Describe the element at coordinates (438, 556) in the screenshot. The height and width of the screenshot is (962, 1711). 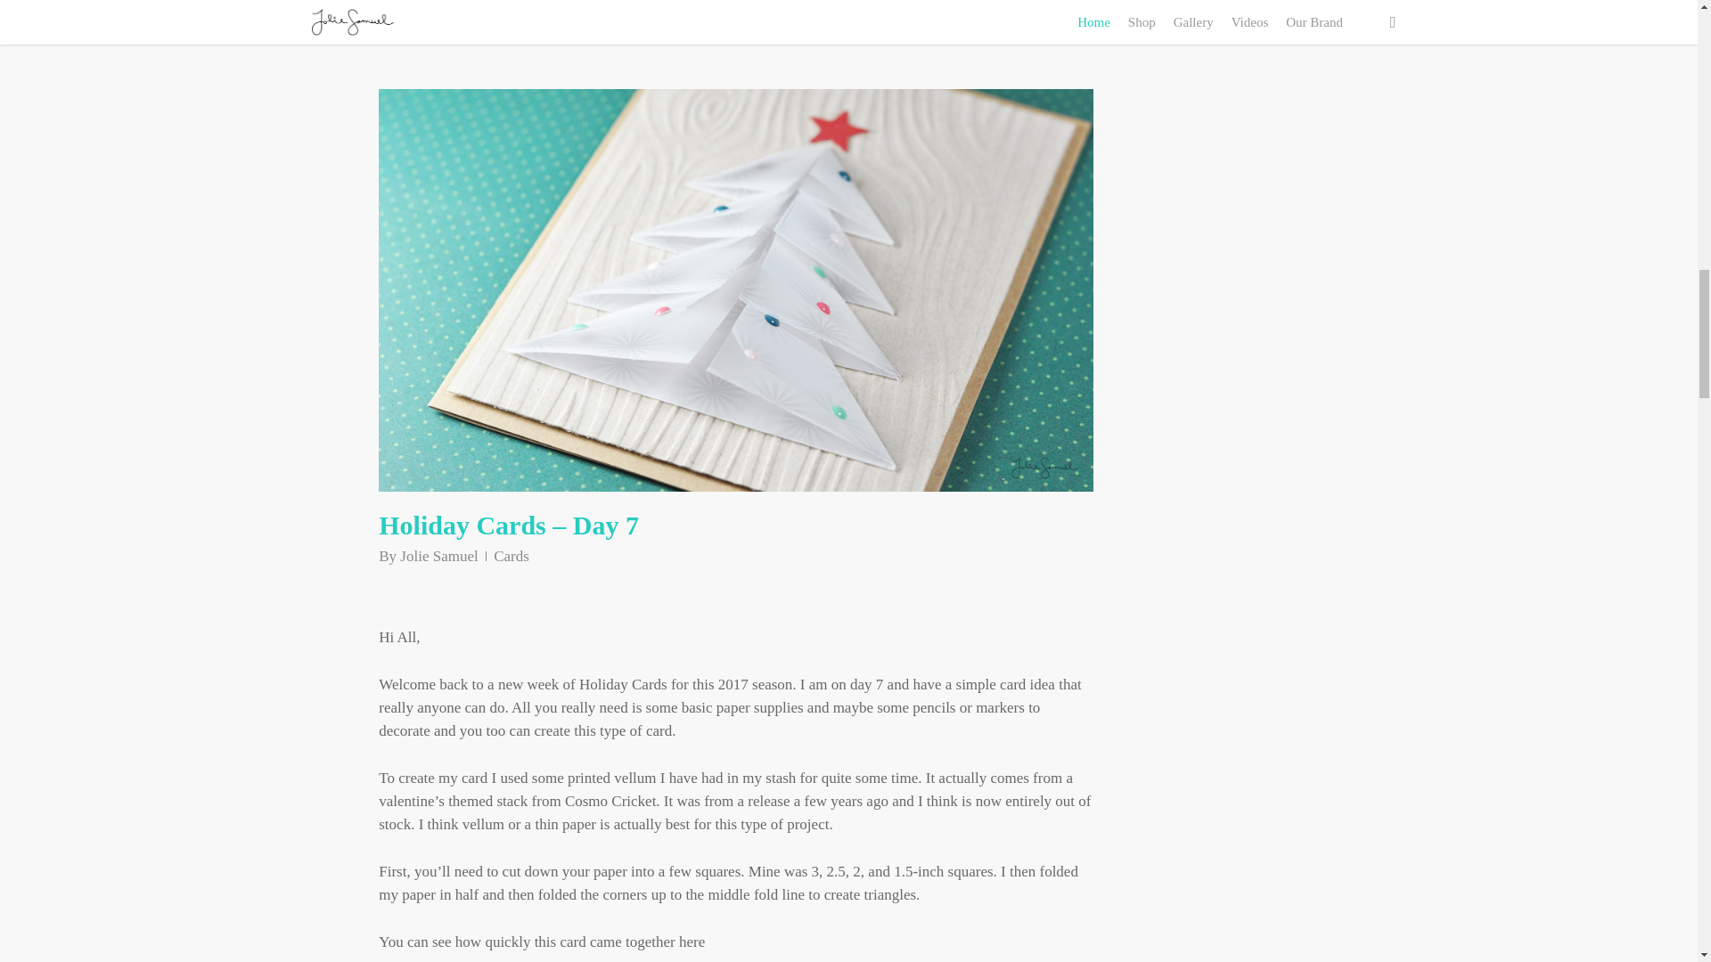
I see `Posts by Jolie Samuel` at that location.